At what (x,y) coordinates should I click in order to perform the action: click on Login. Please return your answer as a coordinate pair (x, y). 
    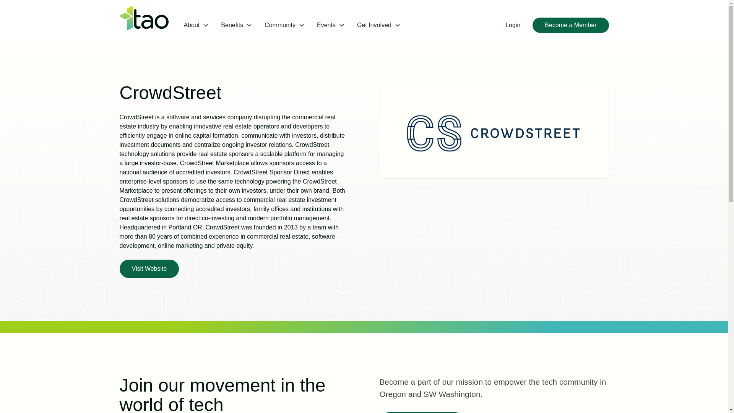
    Looking at the image, I should click on (512, 25).